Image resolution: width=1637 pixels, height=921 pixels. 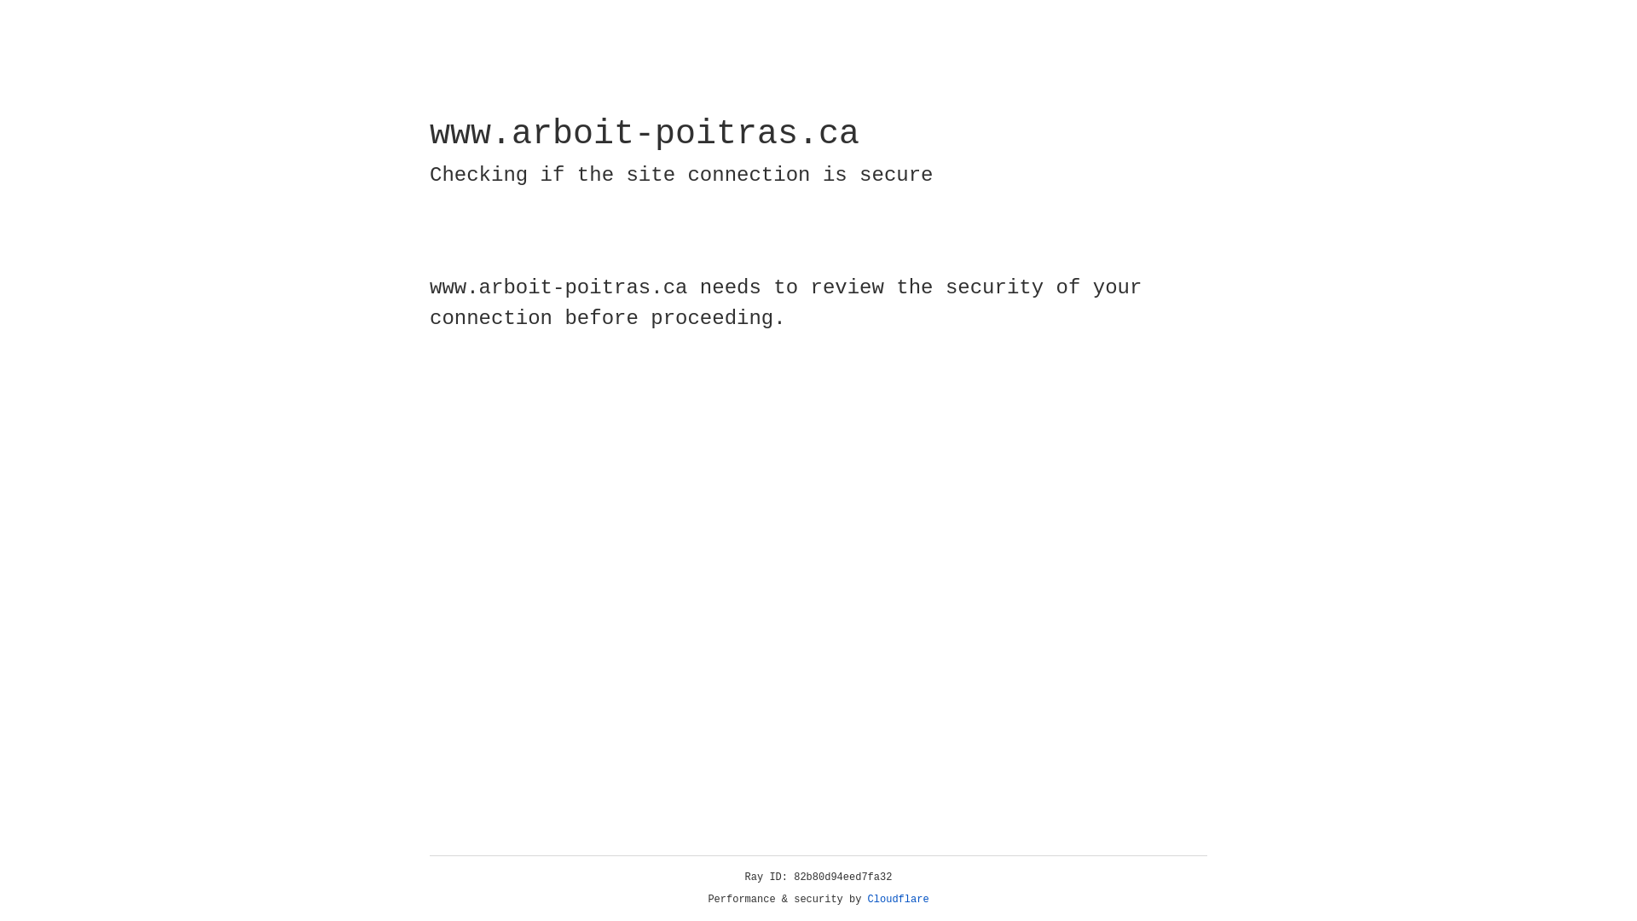 What do you see at coordinates (899, 900) in the screenshot?
I see `Cloudflare` at bounding box center [899, 900].